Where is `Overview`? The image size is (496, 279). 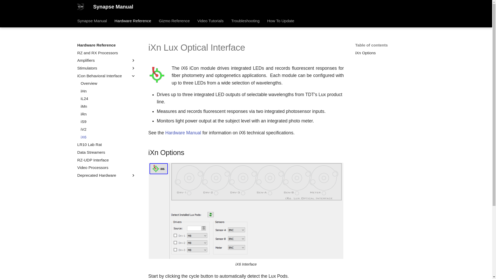
Overview is located at coordinates (108, 83).